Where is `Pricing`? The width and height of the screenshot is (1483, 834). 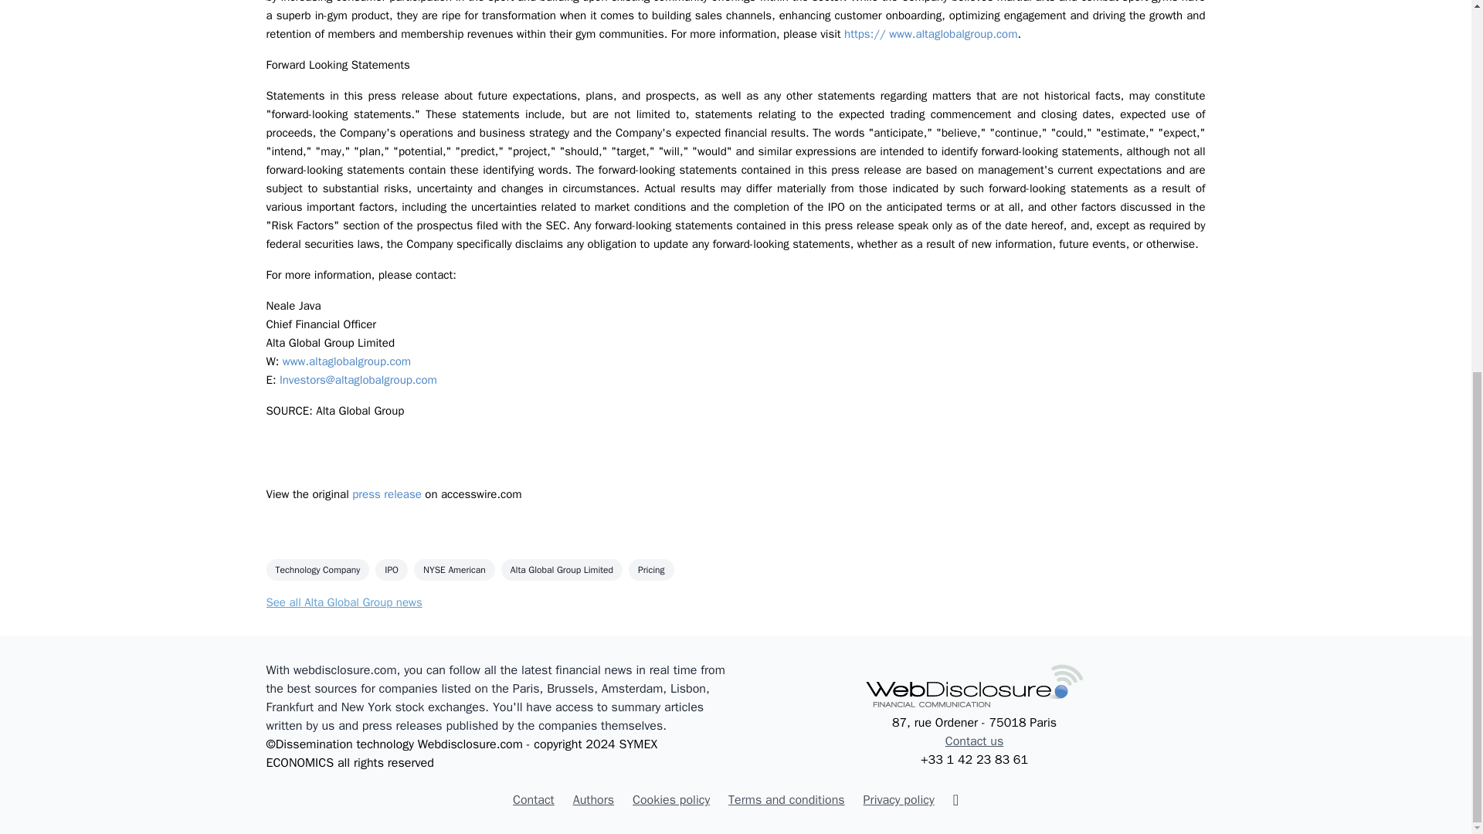 Pricing is located at coordinates (652, 569).